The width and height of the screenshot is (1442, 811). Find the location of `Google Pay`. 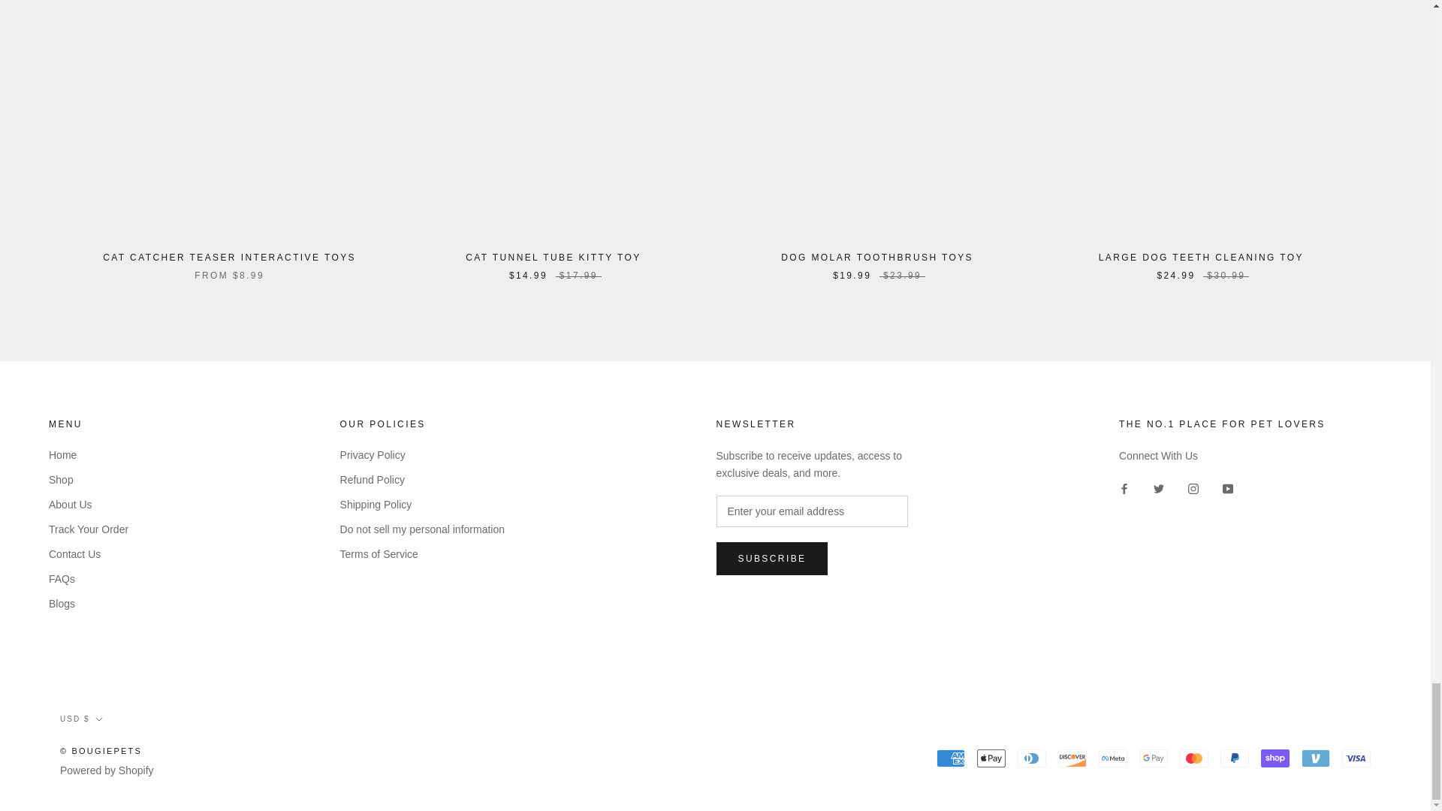

Google Pay is located at coordinates (1154, 758).